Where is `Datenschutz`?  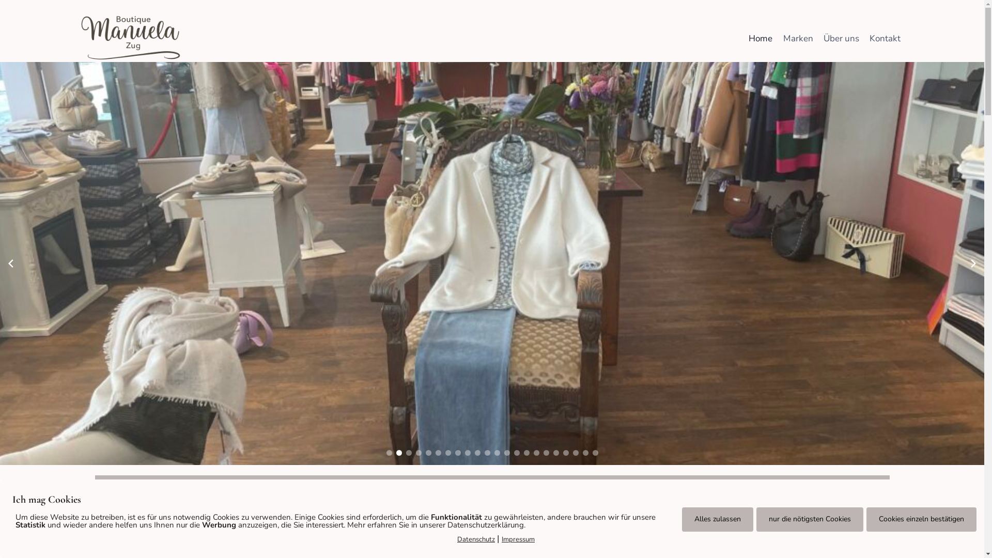 Datenschutz is located at coordinates (476, 539).